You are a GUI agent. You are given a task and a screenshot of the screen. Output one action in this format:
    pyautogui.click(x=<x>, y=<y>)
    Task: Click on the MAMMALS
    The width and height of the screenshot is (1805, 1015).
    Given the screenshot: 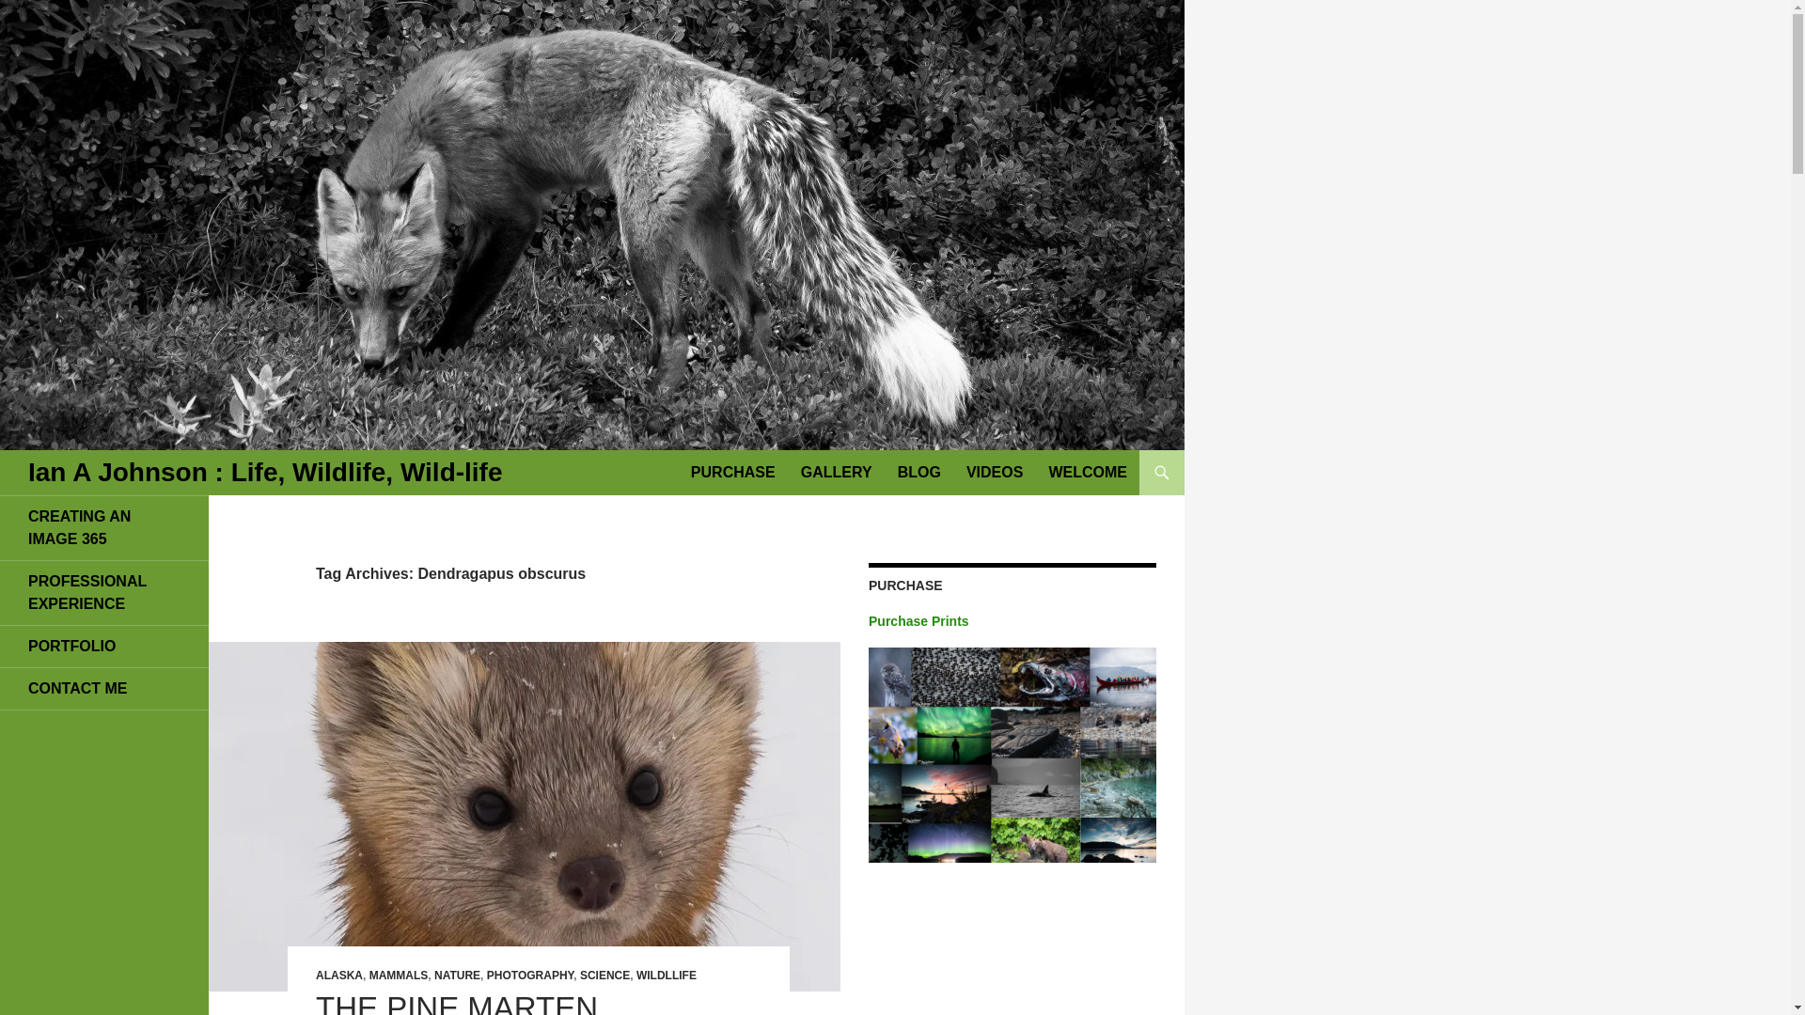 What is the action you would take?
    pyautogui.click(x=399, y=976)
    